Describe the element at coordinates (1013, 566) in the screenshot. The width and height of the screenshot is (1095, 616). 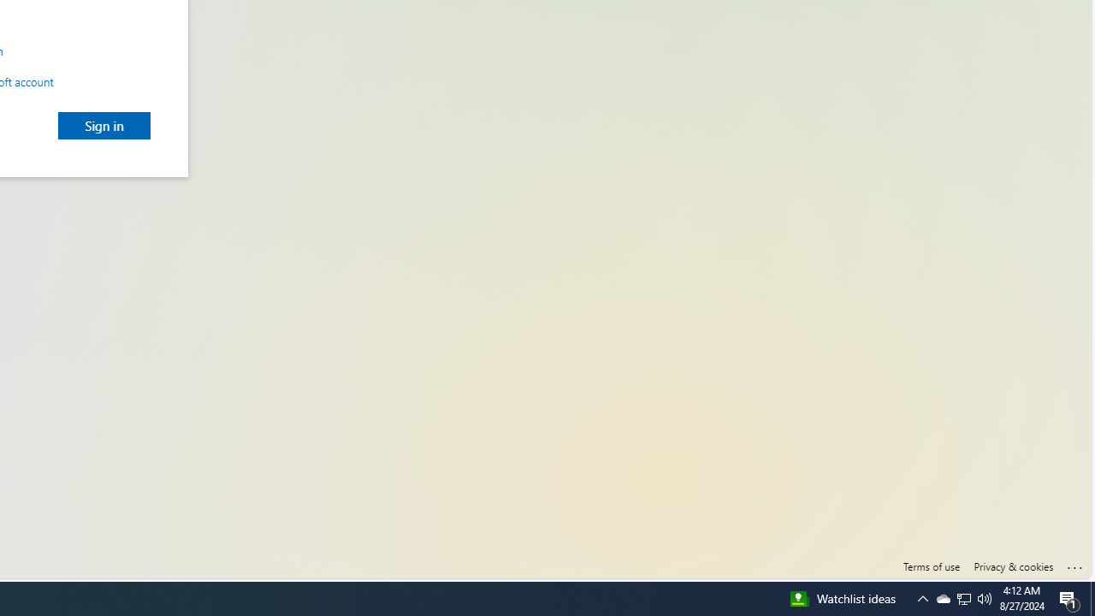
I see `Privacy & cookies` at that location.